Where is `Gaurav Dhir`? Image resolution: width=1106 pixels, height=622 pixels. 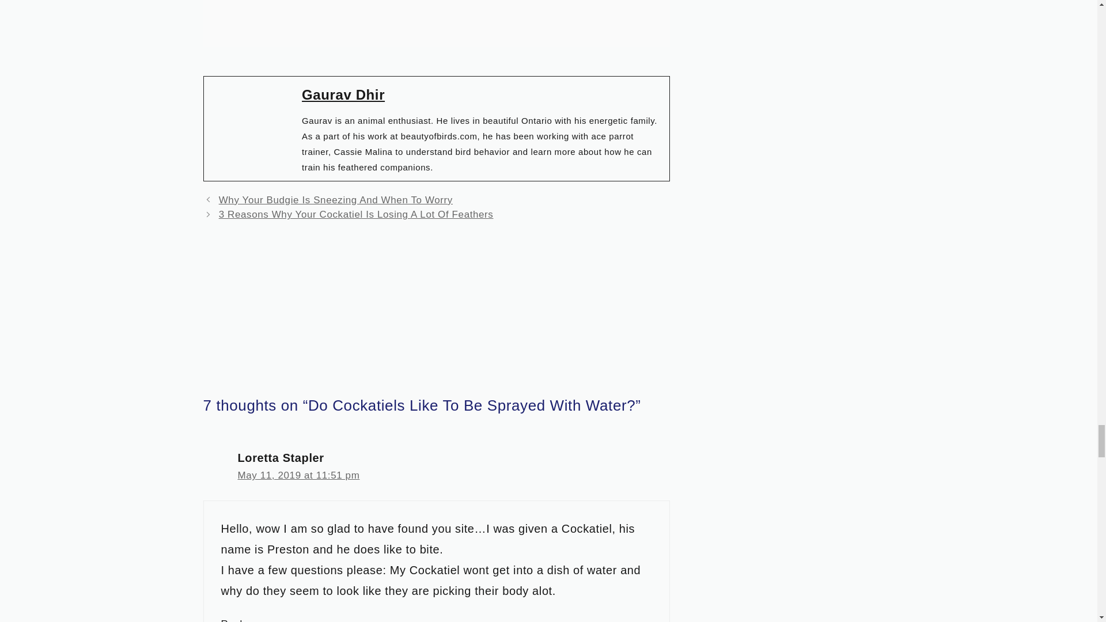
Gaurav Dhir is located at coordinates (343, 94).